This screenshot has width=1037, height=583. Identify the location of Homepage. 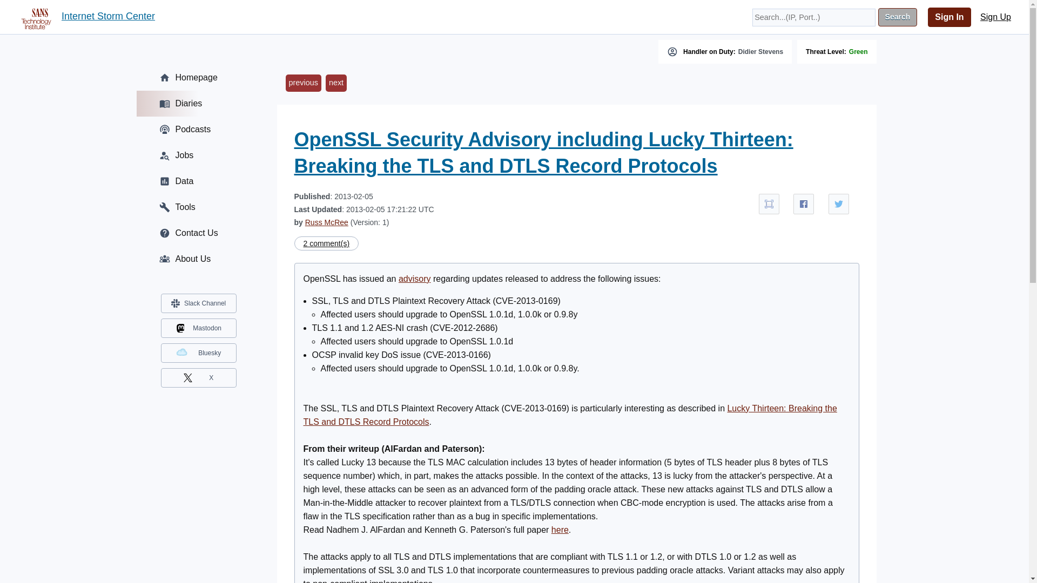
(198, 78).